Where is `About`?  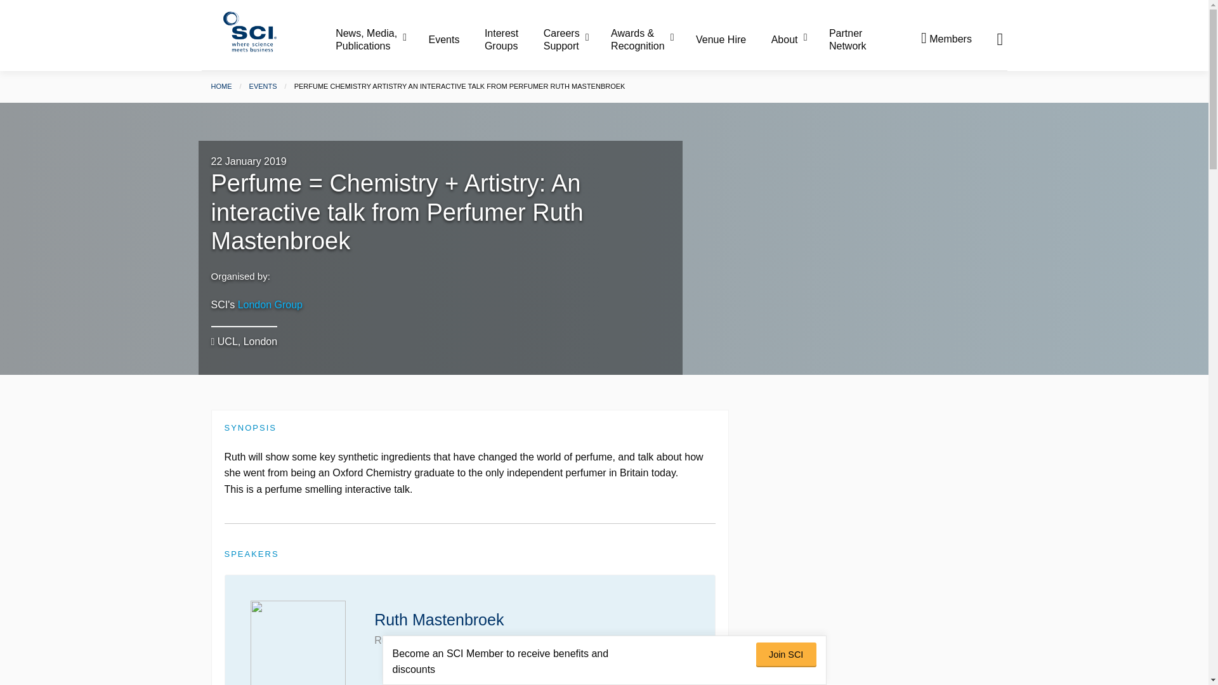
About is located at coordinates (799, 40).